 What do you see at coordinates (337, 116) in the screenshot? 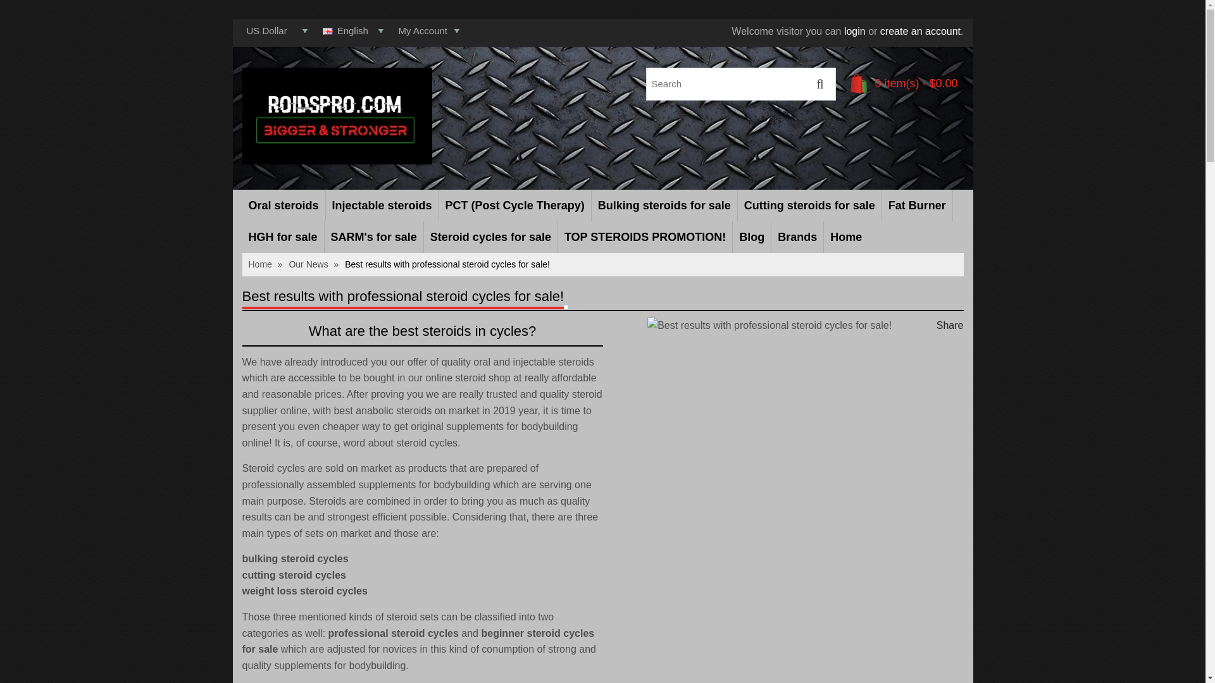
I see `roidspro.com - Real and best steroids online shop!` at bounding box center [337, 116].